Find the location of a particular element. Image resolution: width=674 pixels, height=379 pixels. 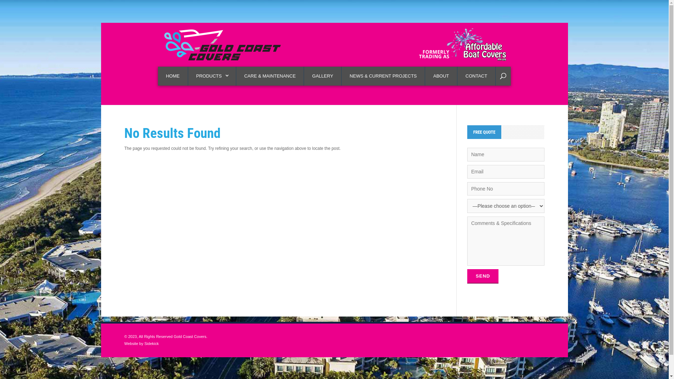

CONTACT is located at coordinates (477, 76).